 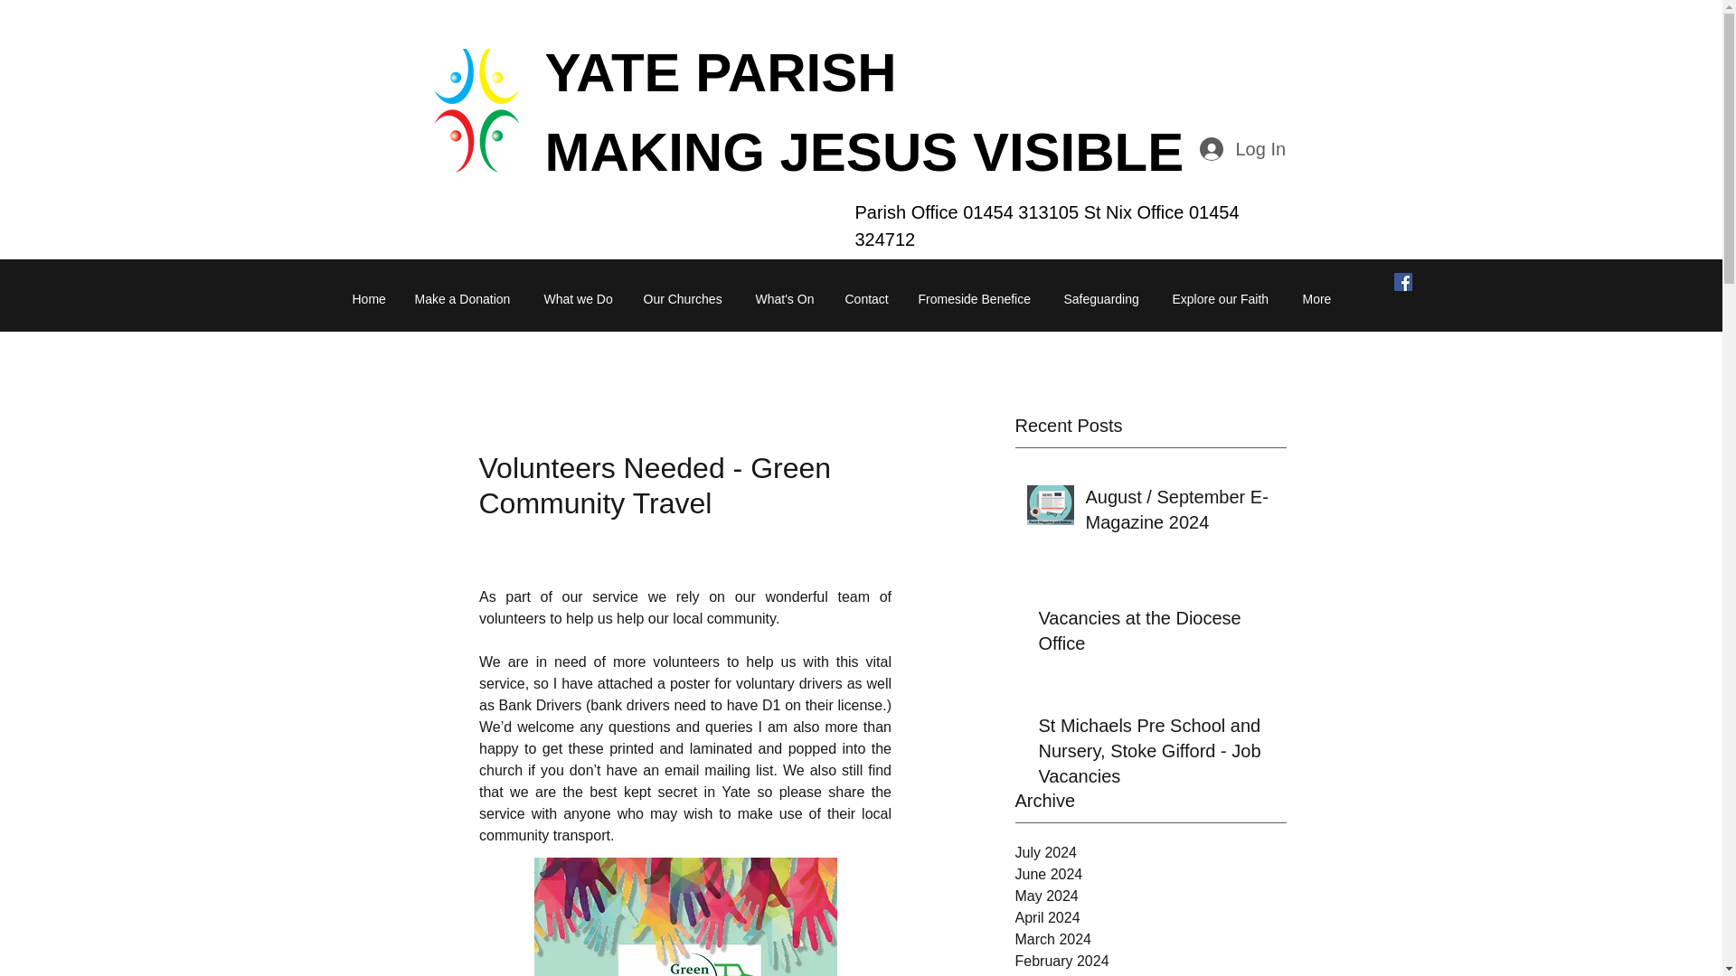 I want to click on Home, so click(x=369, y=298).